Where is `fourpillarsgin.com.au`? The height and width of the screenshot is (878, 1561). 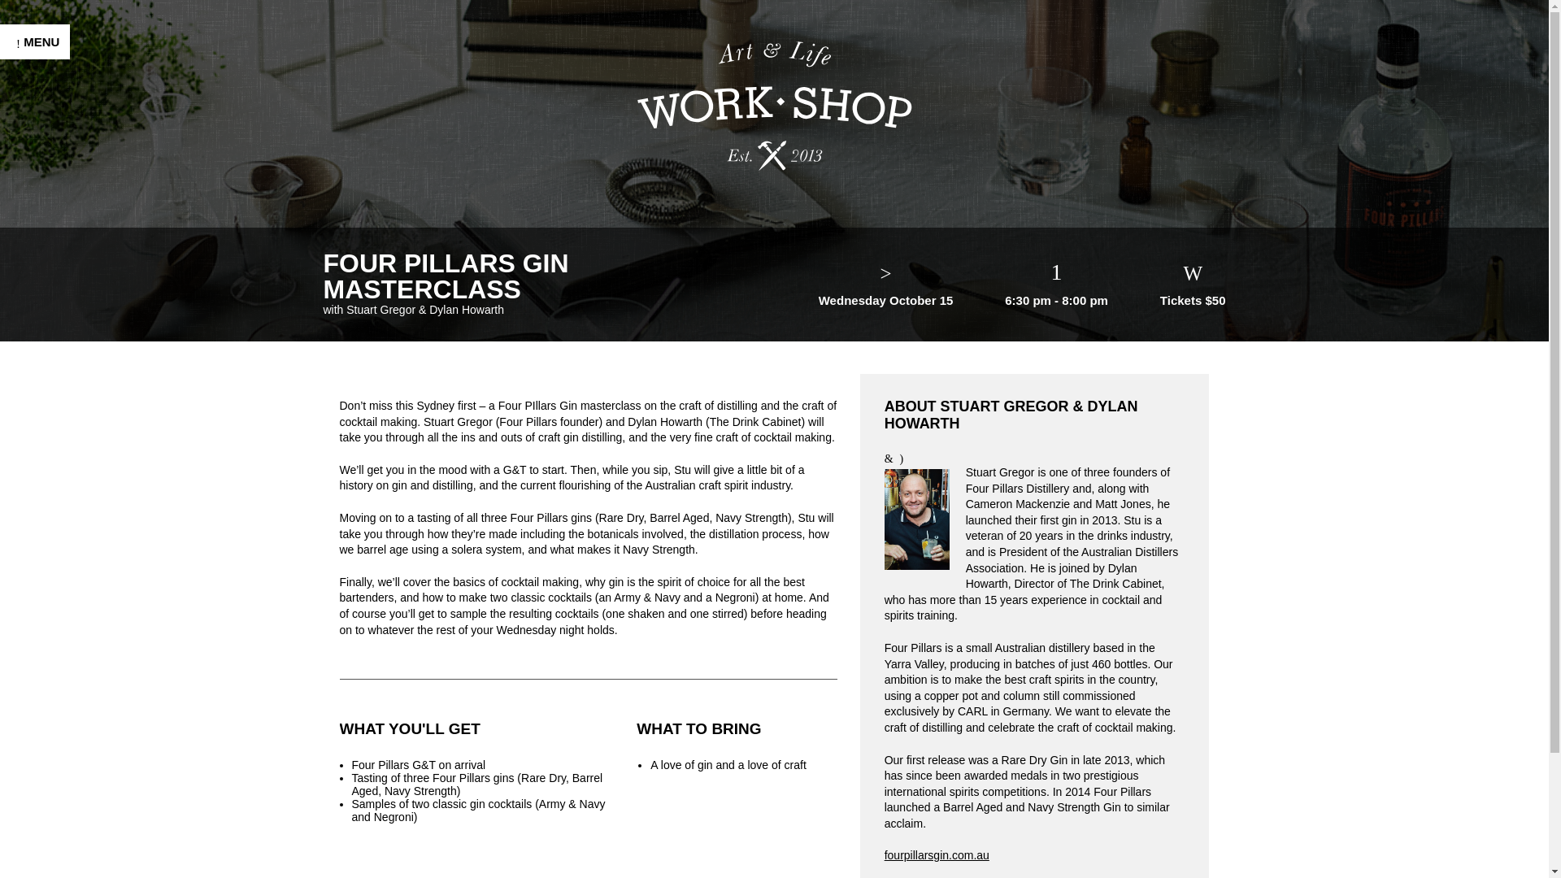
fourpillarsgin.com.au is located at coordinates (937, 855).